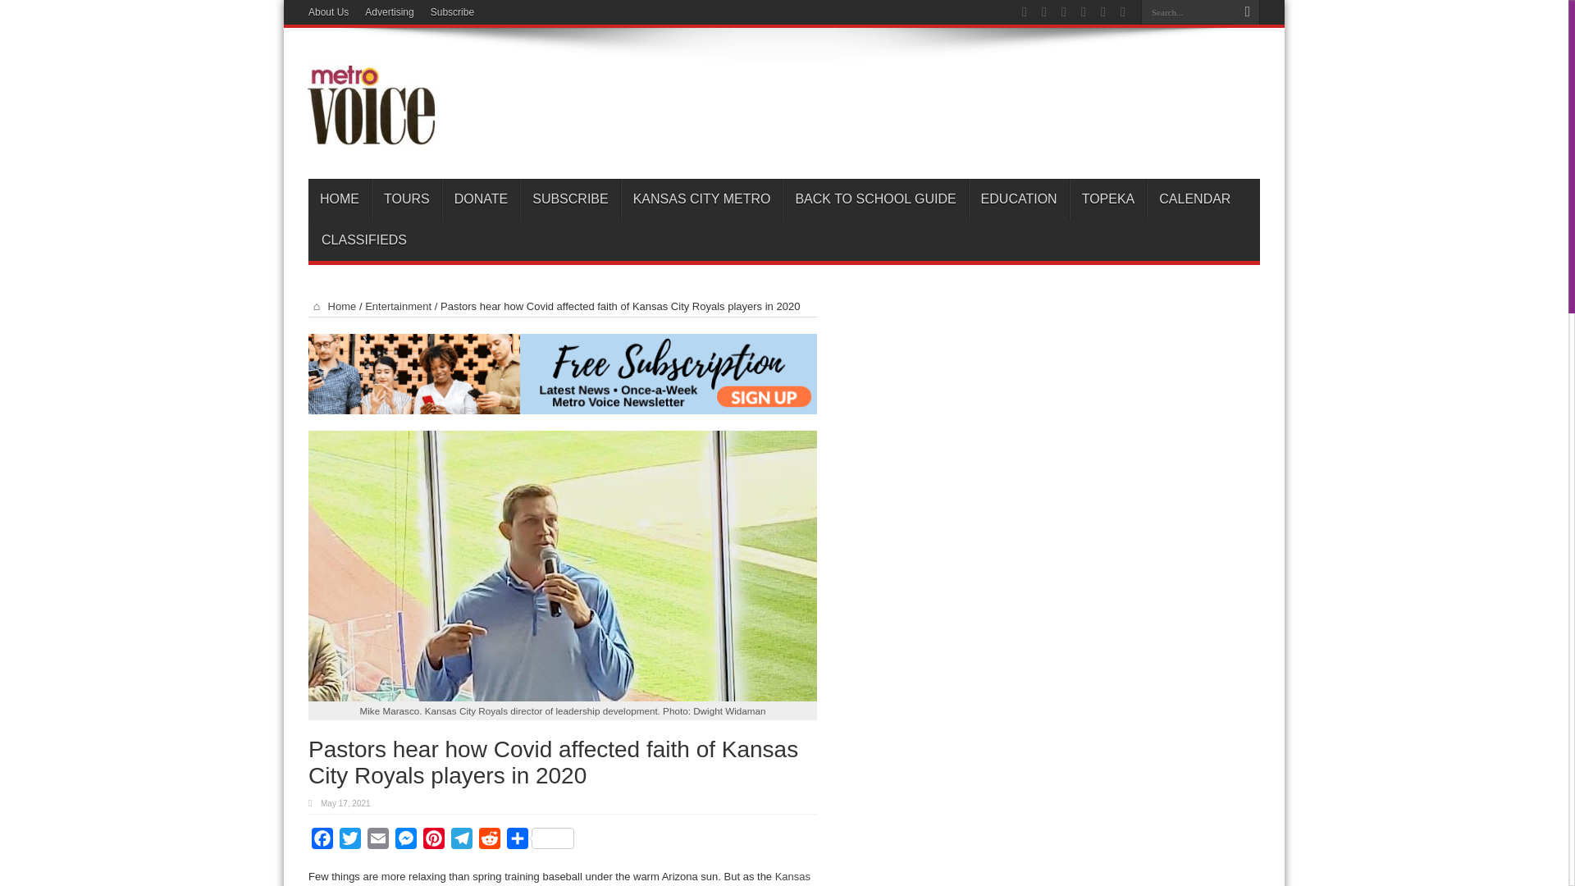 This screenshot has width=1575, height=886. I want to click on Facebook, so click(322, 842).